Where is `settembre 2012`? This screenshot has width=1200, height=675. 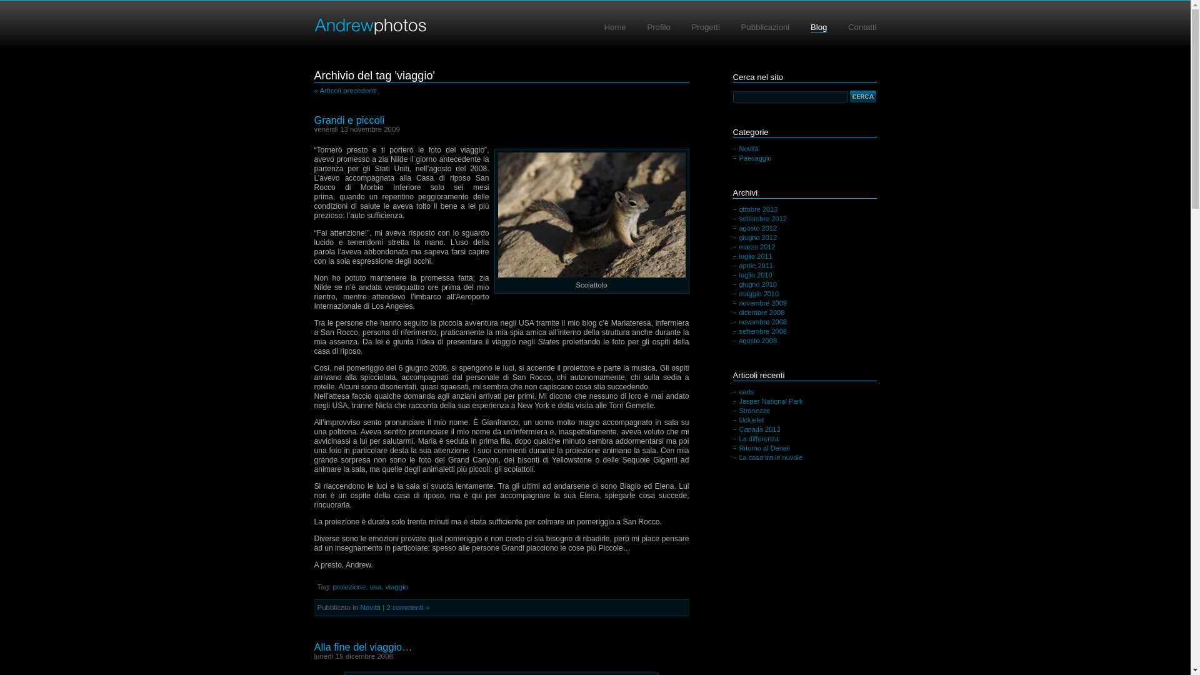 settembre 2012 is located at coordinates (762, 219).